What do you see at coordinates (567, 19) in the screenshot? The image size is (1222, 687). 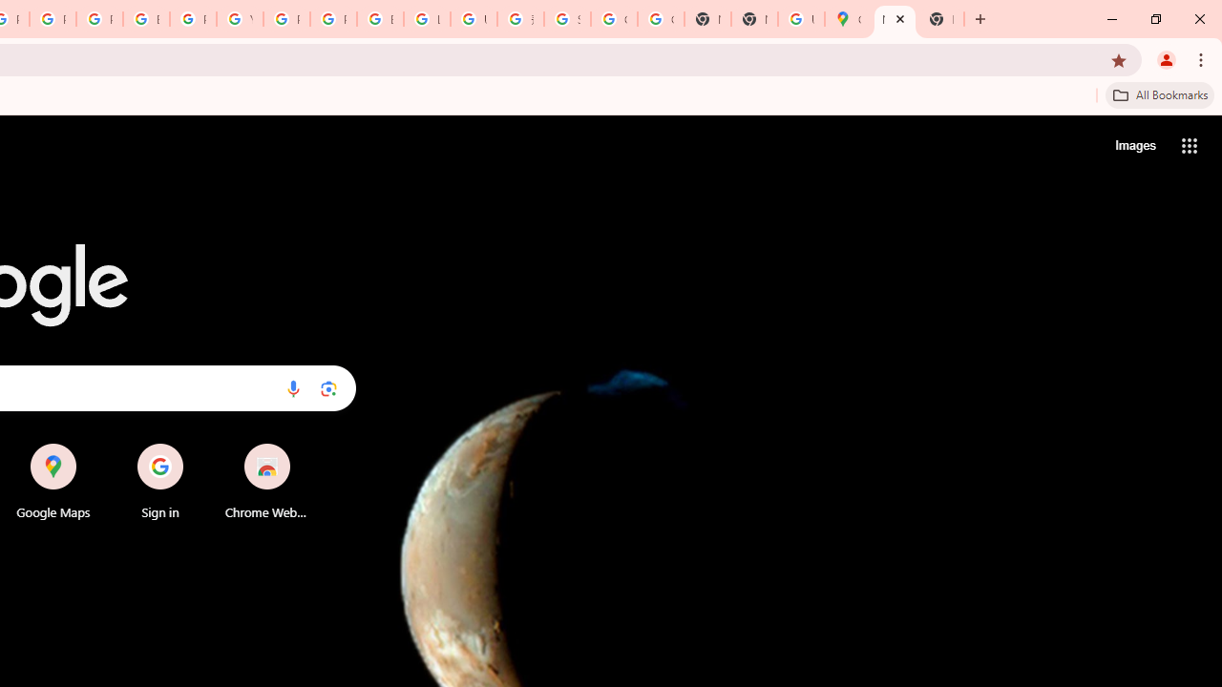 I see `Sign in - Google Accounts` at bounding box center [567, 19].